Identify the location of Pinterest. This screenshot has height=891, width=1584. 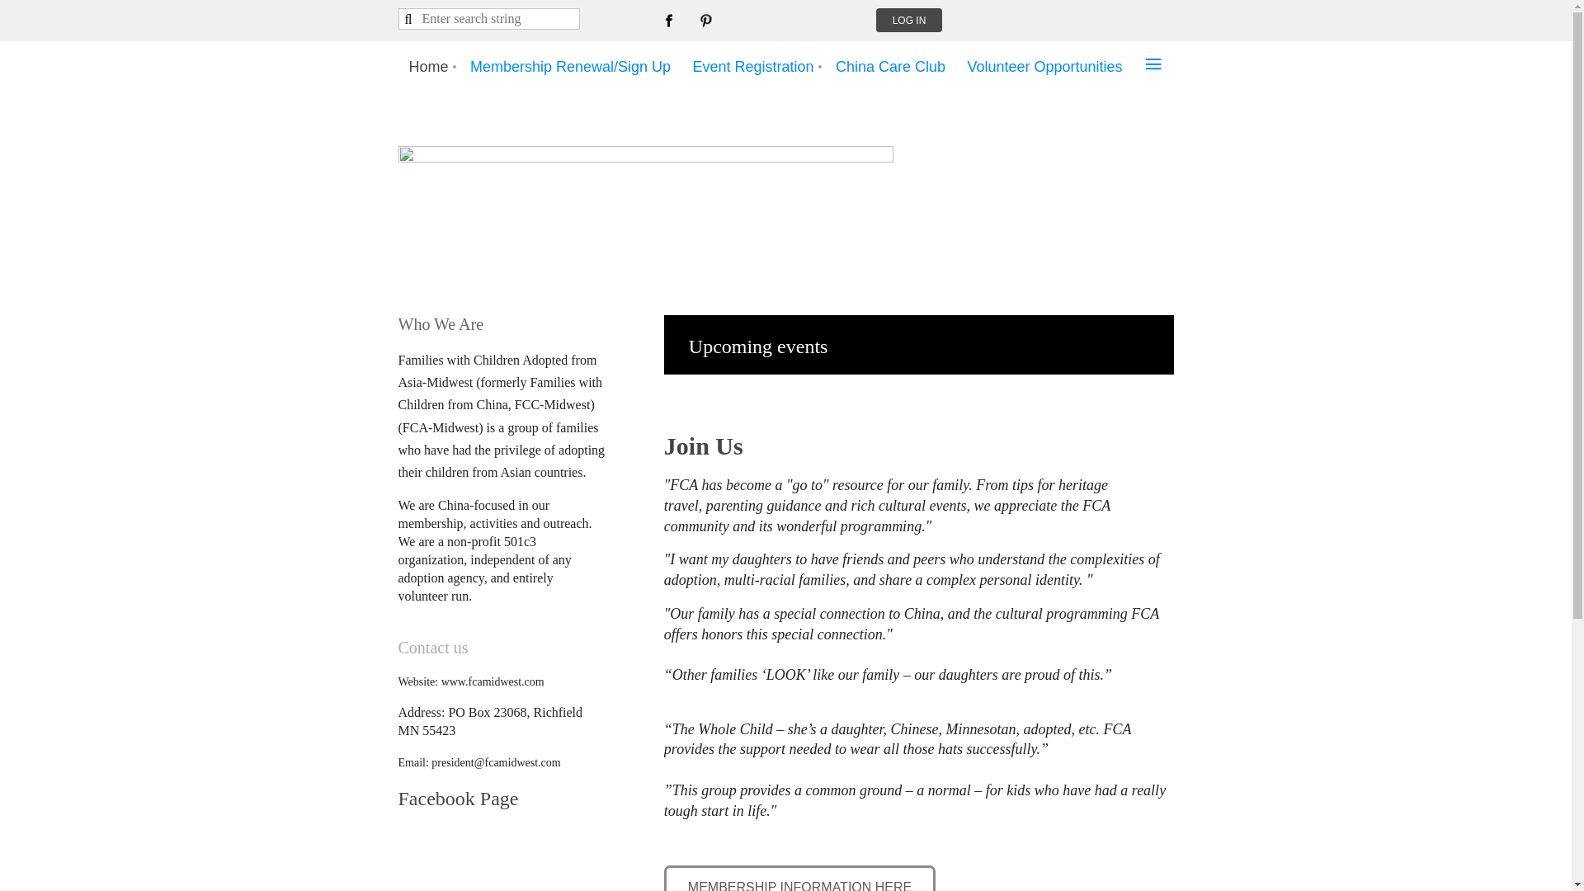
(705, 20).